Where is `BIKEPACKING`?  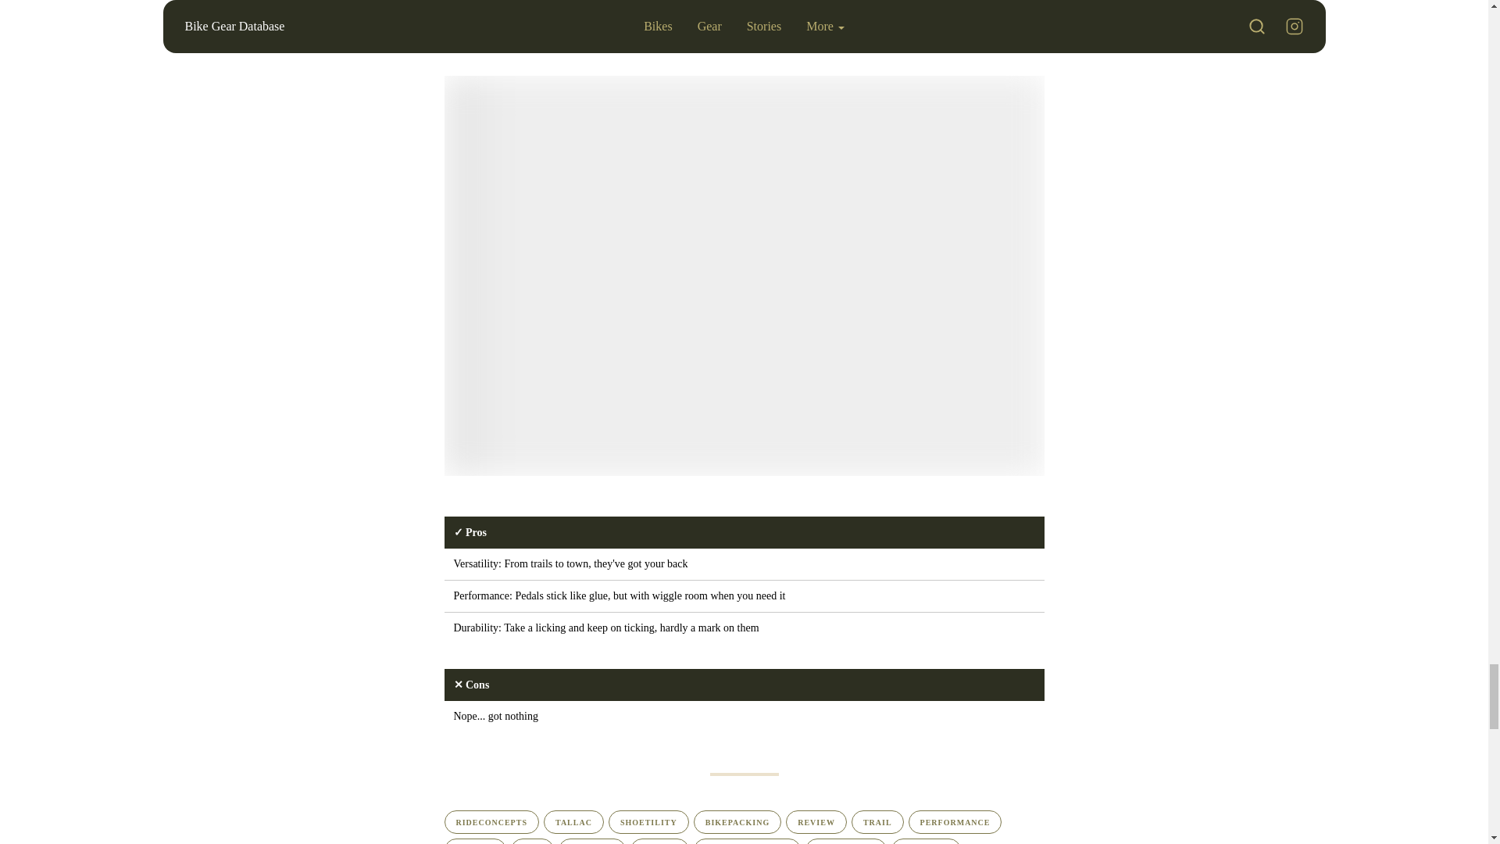
BIKEPACKING is located at coordinates (737, 822).